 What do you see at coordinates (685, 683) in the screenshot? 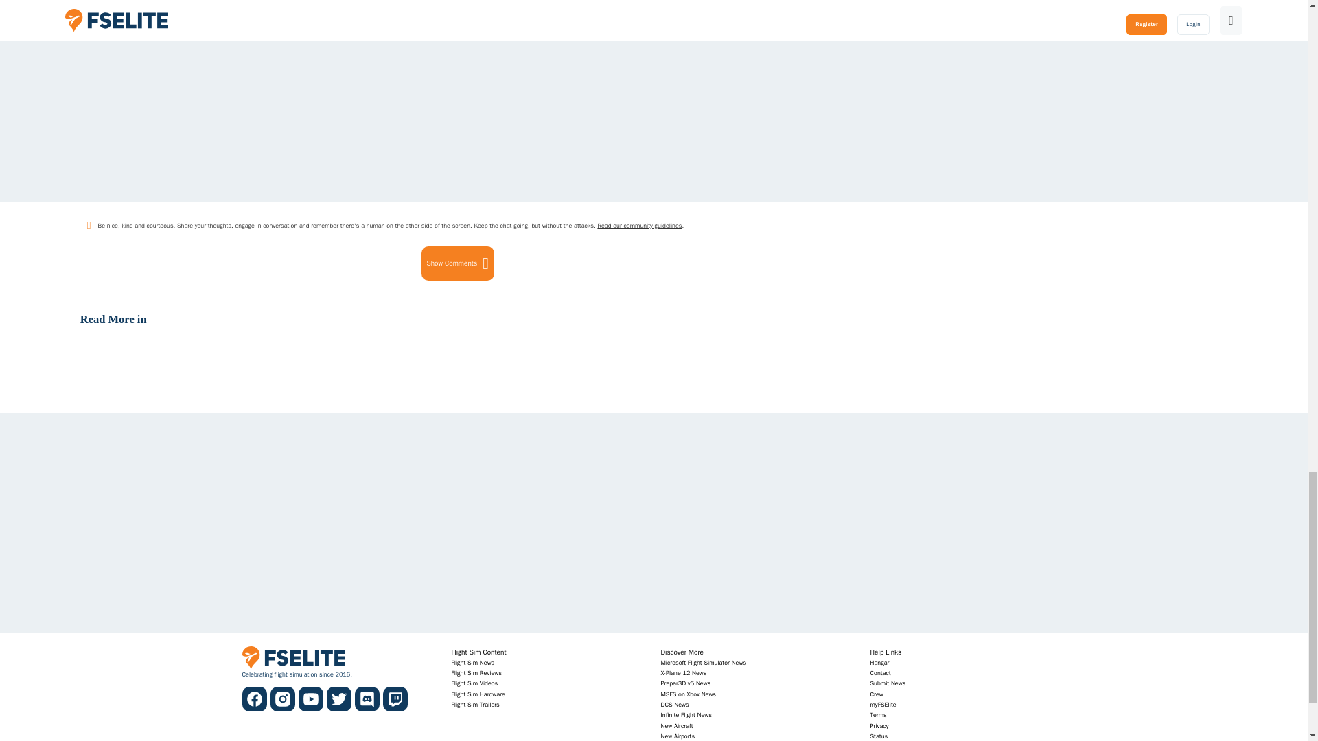
I see `Prepar3D v5 News` at bounding box center [685, 683].